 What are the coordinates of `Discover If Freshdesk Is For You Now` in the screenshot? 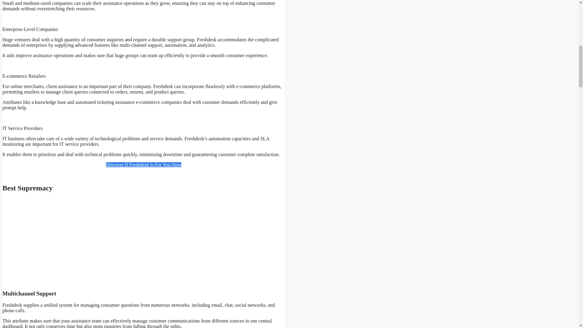 It's located at (144, 165).